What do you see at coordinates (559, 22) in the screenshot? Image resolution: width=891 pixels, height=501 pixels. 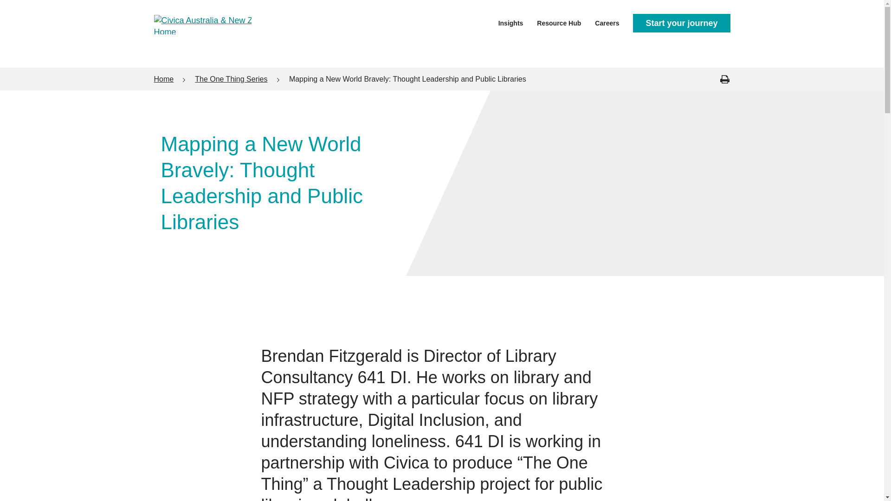 I see `Resource Hub` at bounding box center [559, 22].